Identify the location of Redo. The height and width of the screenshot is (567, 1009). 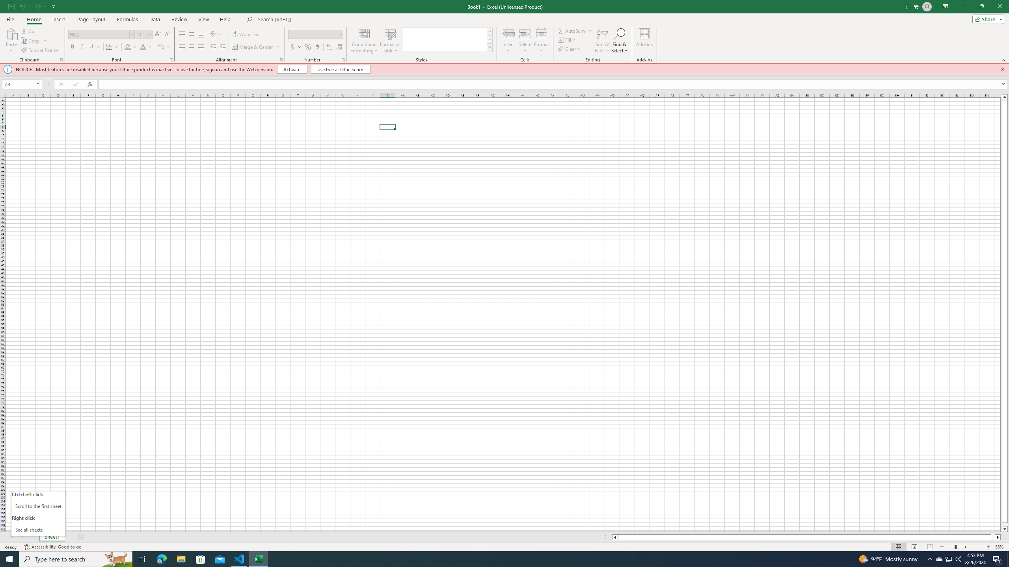
(39, 6).